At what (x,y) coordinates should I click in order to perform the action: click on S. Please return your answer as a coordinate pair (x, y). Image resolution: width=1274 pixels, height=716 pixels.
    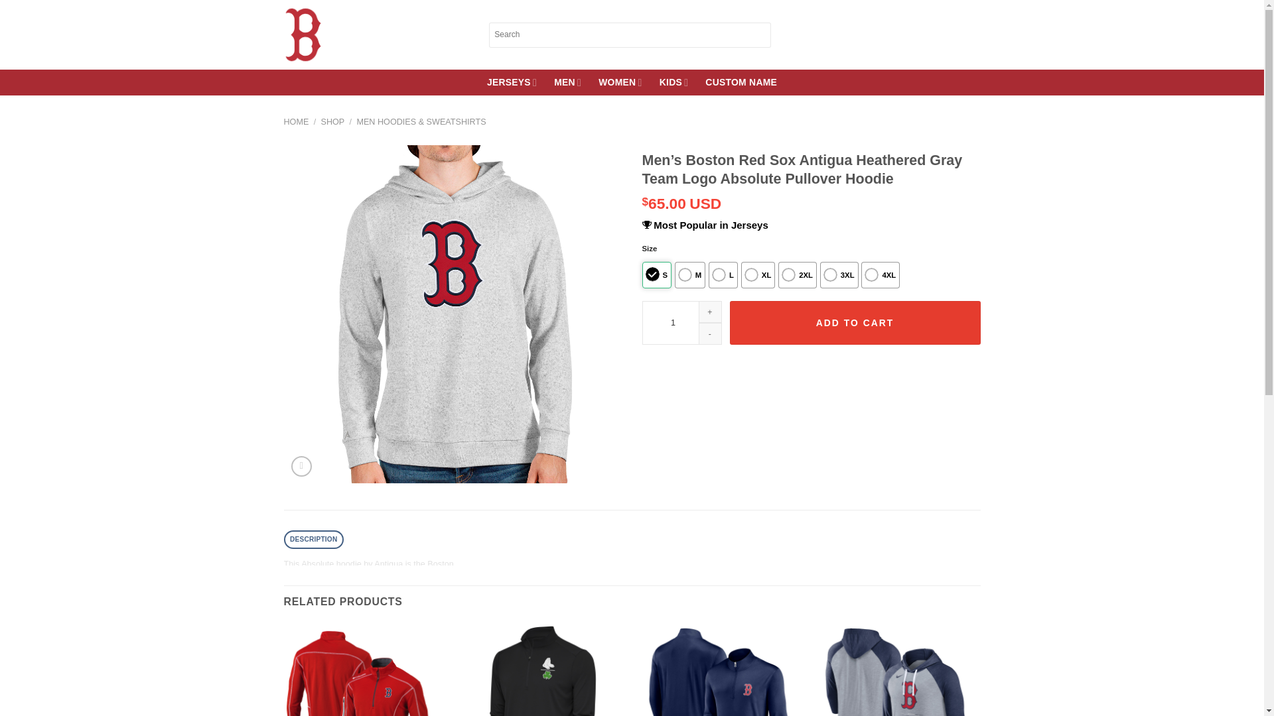
    Looking at the image, I should click on (657, 275).